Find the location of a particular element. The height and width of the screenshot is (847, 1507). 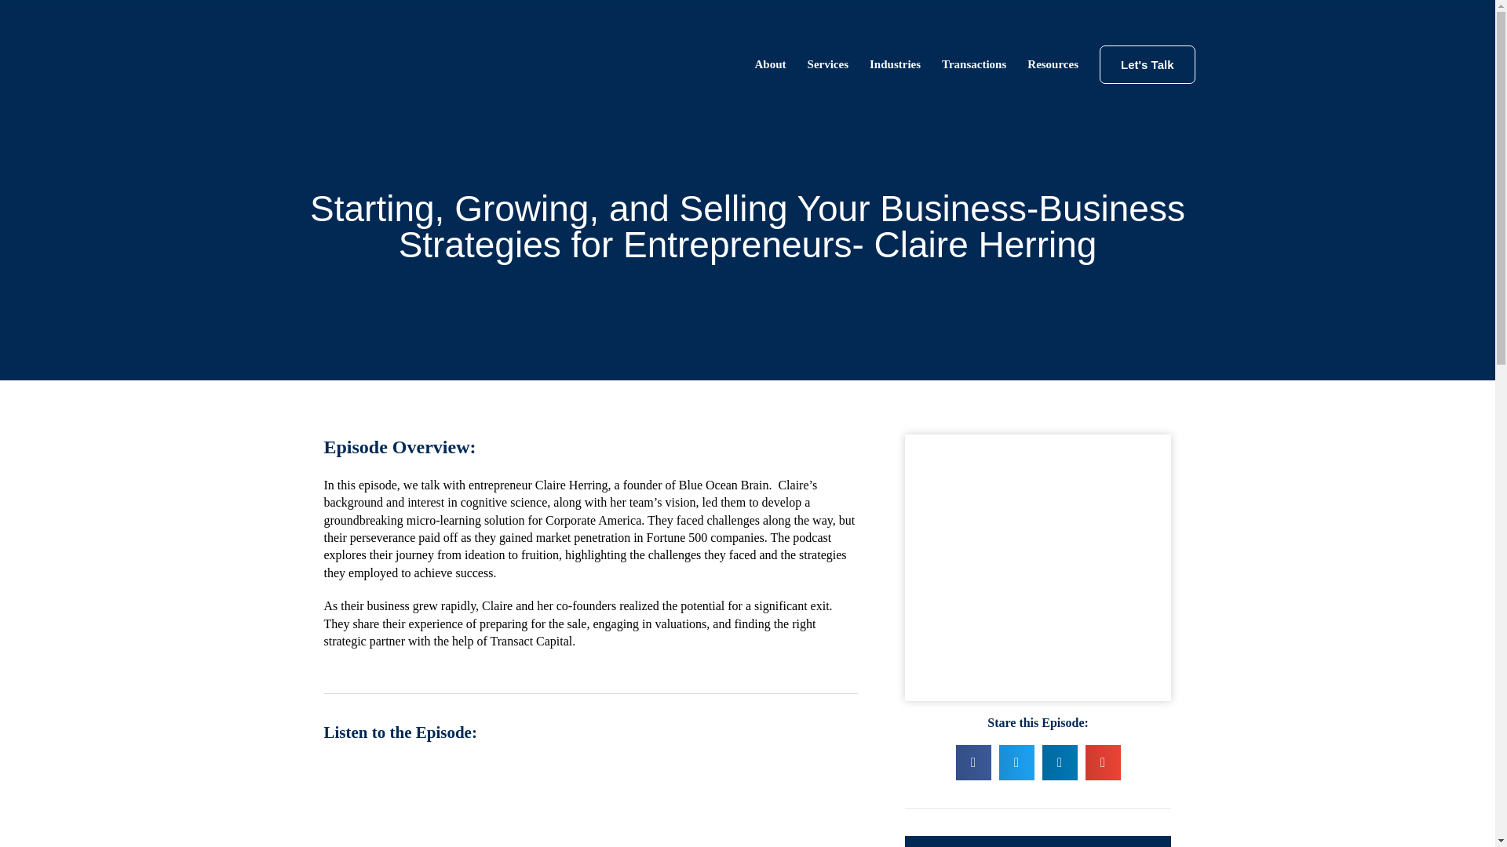

Subscribe on Apple Podcasts is located at coordinates (1038, 841).